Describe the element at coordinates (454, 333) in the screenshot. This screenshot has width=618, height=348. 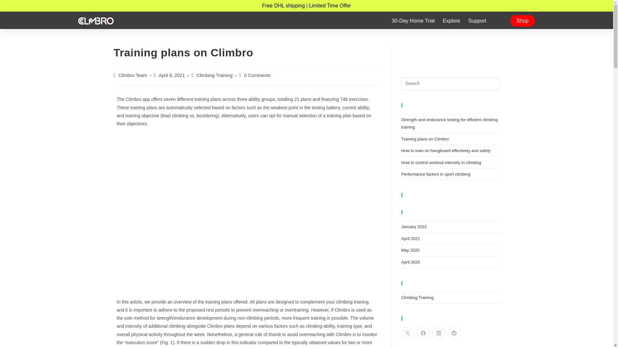
I see `Share on Reddit` at that location.